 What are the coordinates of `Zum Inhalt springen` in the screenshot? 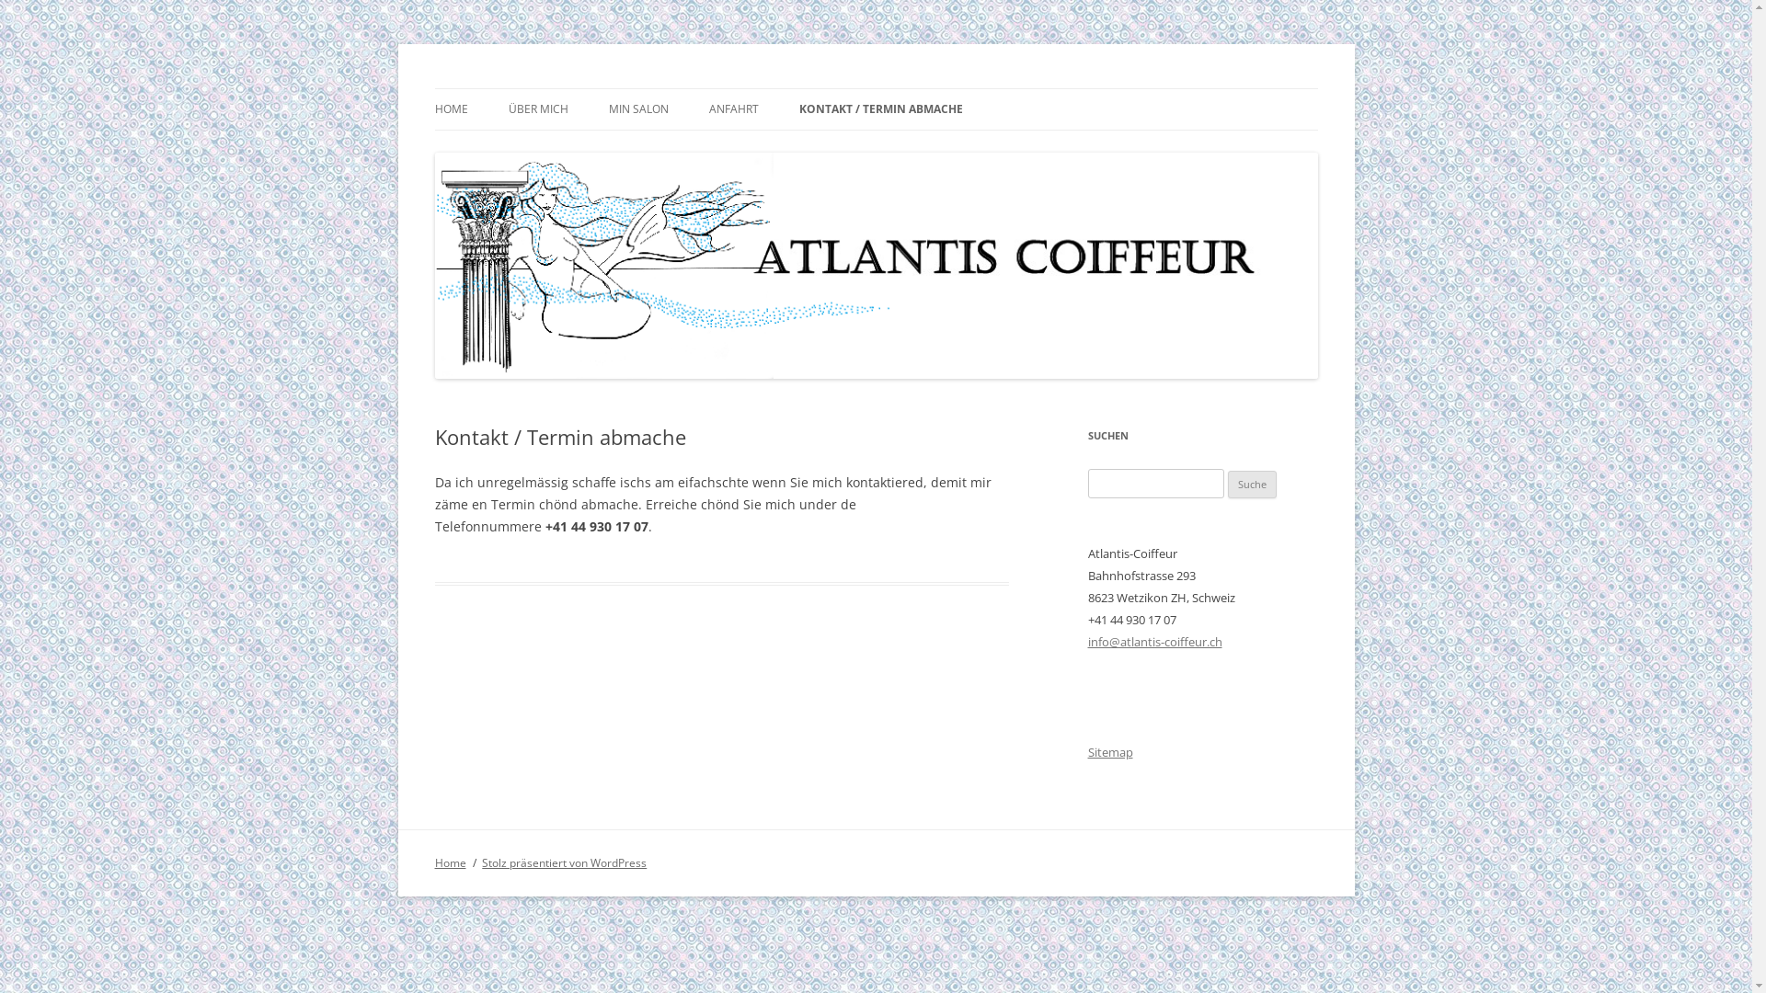 It's located at (876, 88).